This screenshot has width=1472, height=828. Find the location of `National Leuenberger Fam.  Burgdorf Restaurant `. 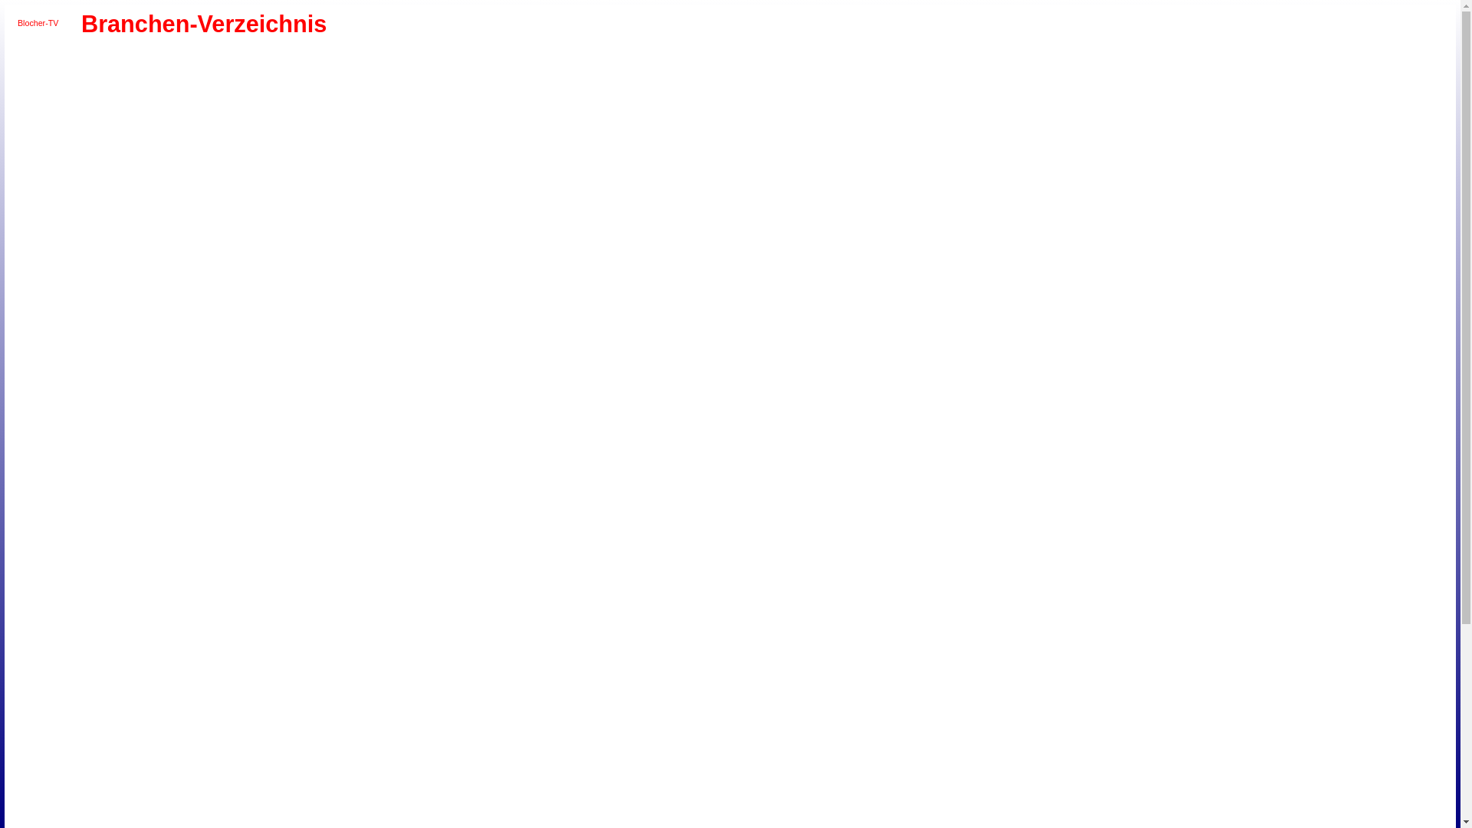

National Leuenberger Fam.  Burgdorf Restaurant  is located at coordinates (321, 414).